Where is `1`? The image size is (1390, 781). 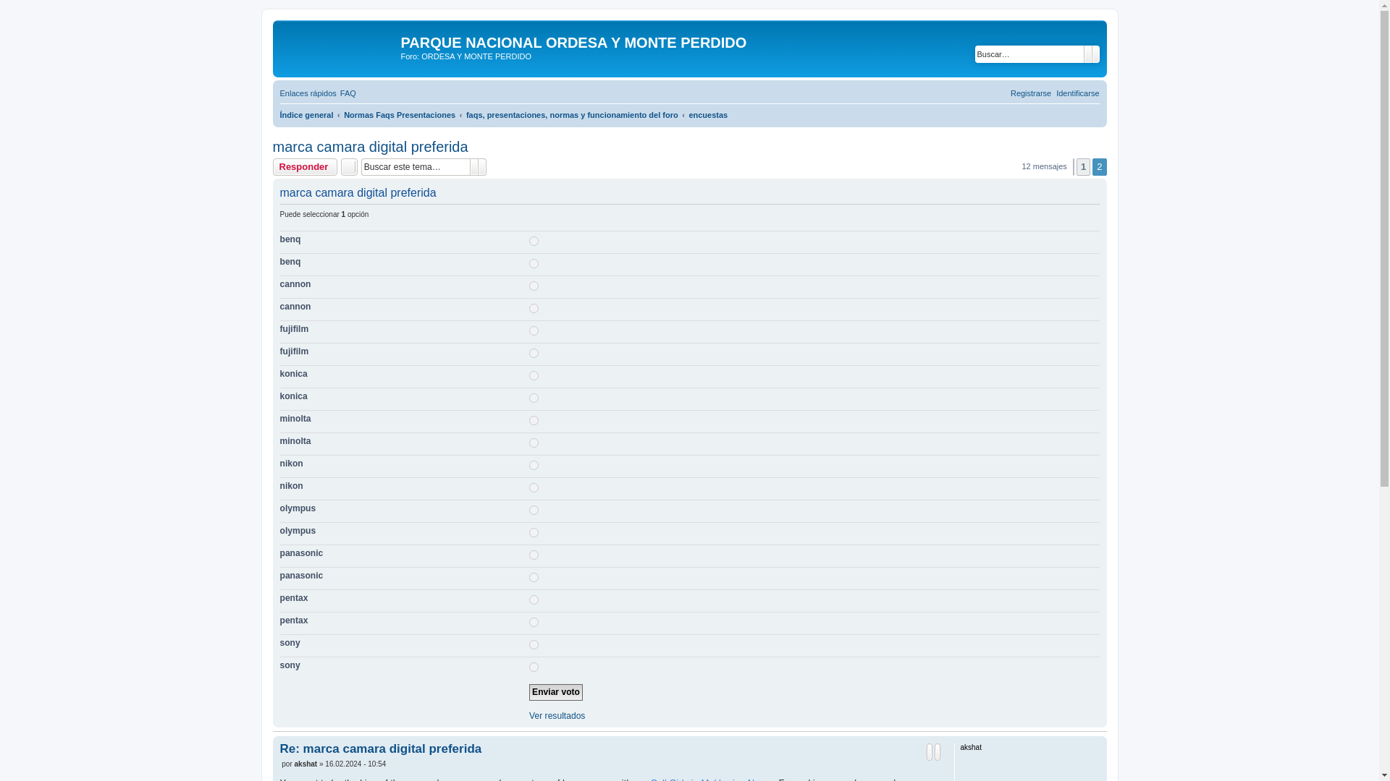 1 is located at coordinates (534, 242).